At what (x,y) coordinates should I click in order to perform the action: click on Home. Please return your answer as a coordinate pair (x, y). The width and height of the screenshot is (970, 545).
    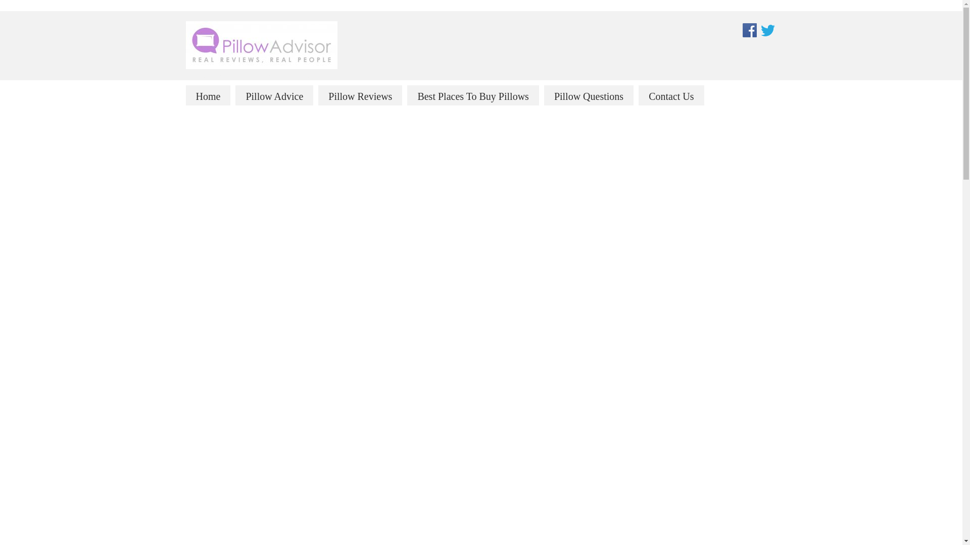
    Looking at the image, I should click on (208, 95).